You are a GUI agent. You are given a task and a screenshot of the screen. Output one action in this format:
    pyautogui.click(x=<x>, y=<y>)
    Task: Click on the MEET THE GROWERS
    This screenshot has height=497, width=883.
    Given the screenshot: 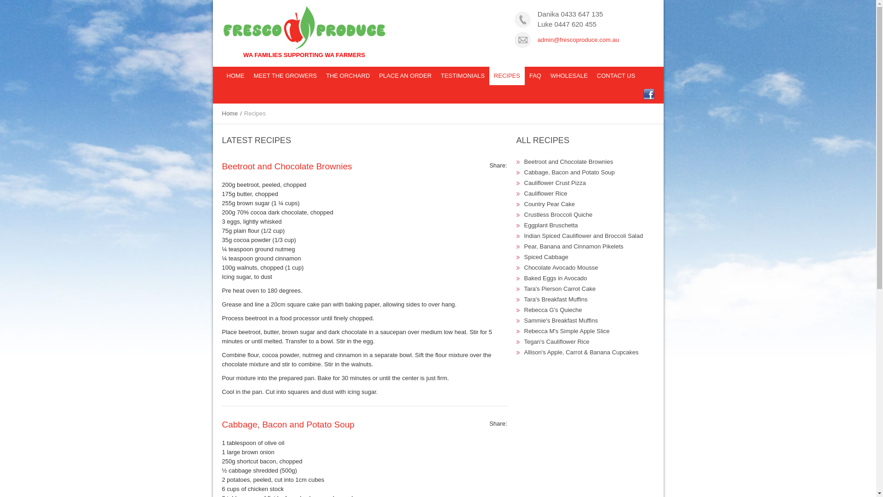 What is the action you would take?
    pyautogui.click(x=285, y=76)
    